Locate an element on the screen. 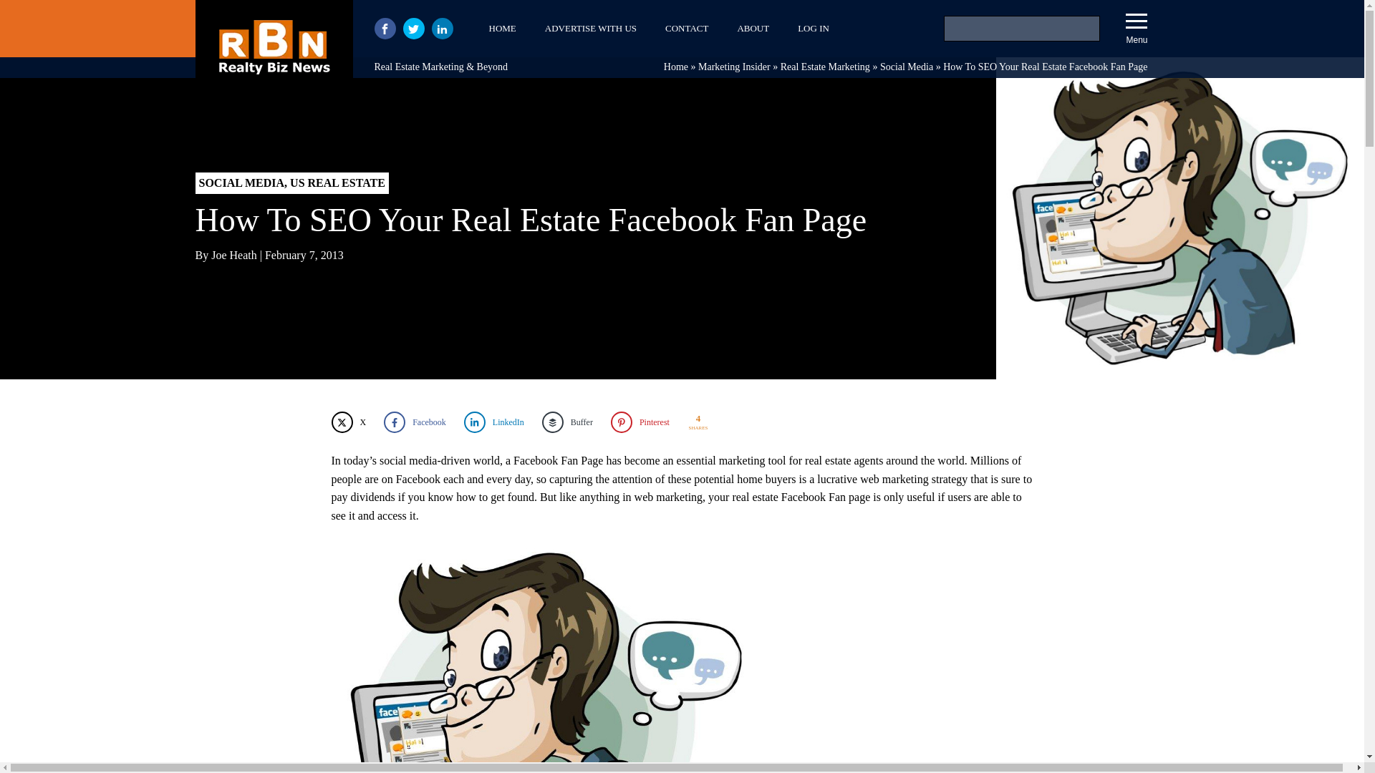  Search is located at coordinates (29, 13).